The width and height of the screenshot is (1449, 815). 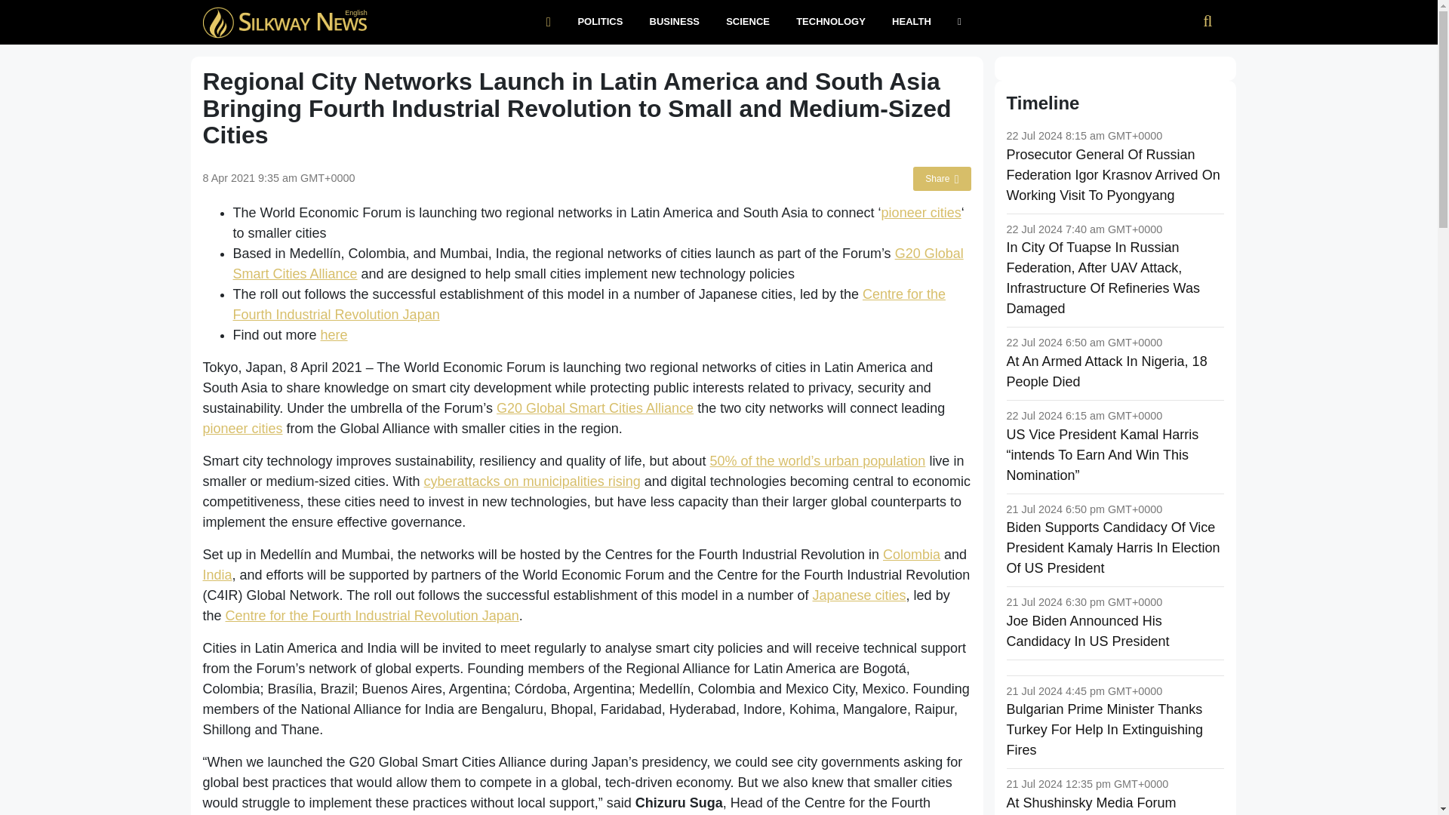 I want to click on here, so click(x=334, y=335).